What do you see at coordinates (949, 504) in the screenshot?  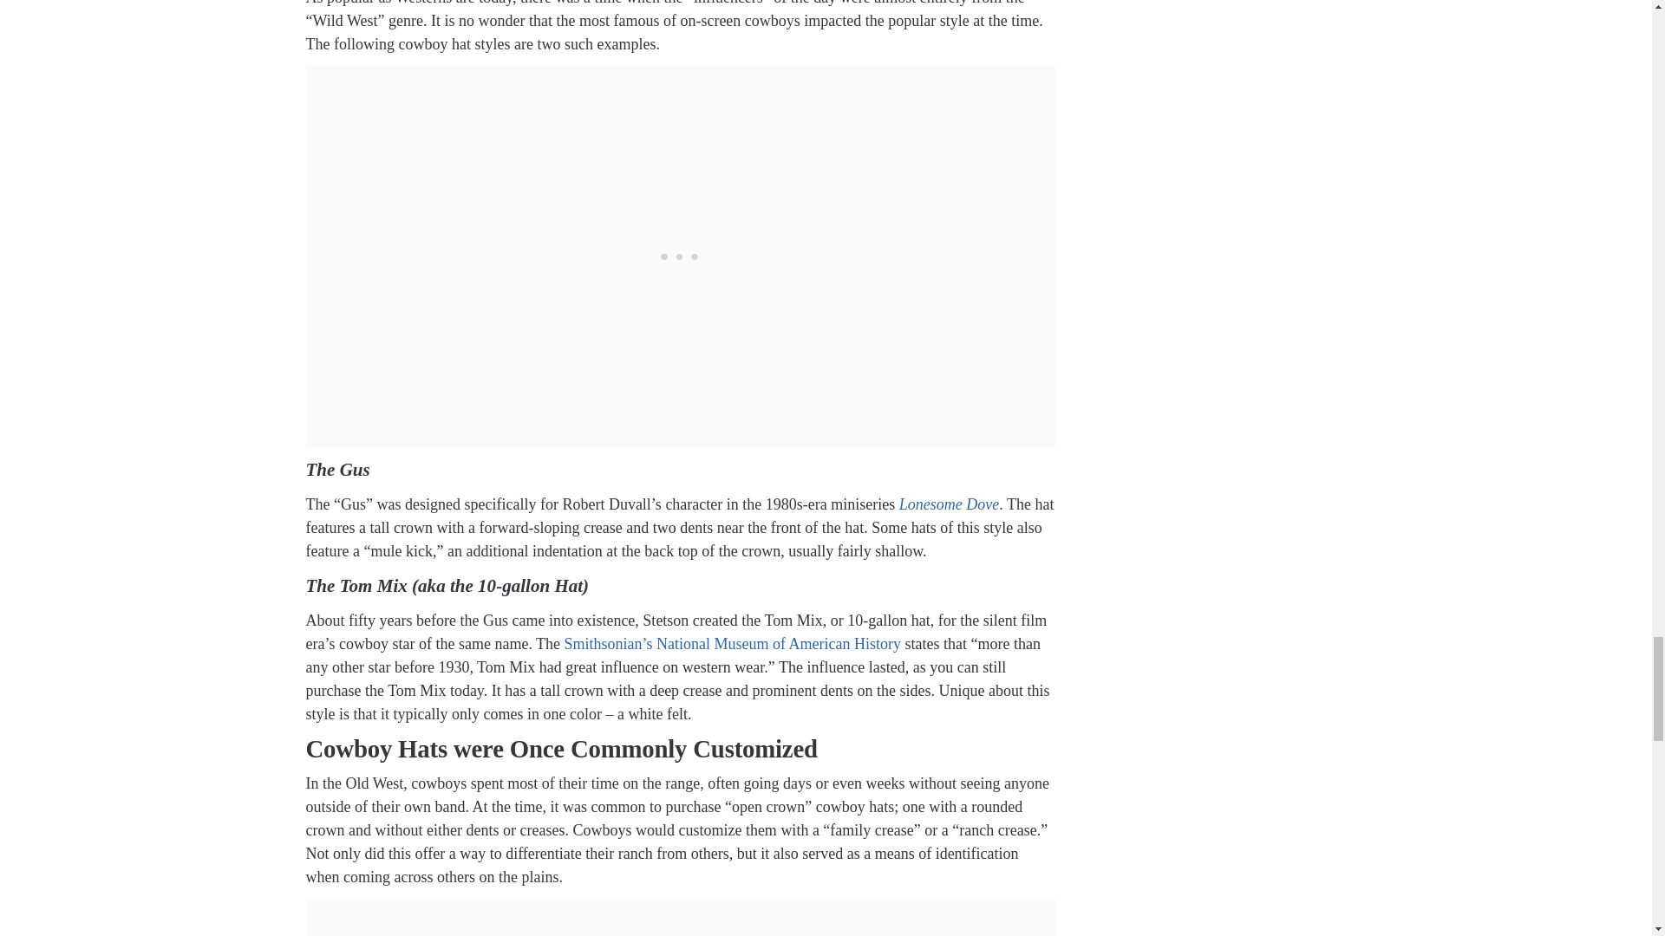 I see `Lonesome Dove` at bounding box center [949, 504].